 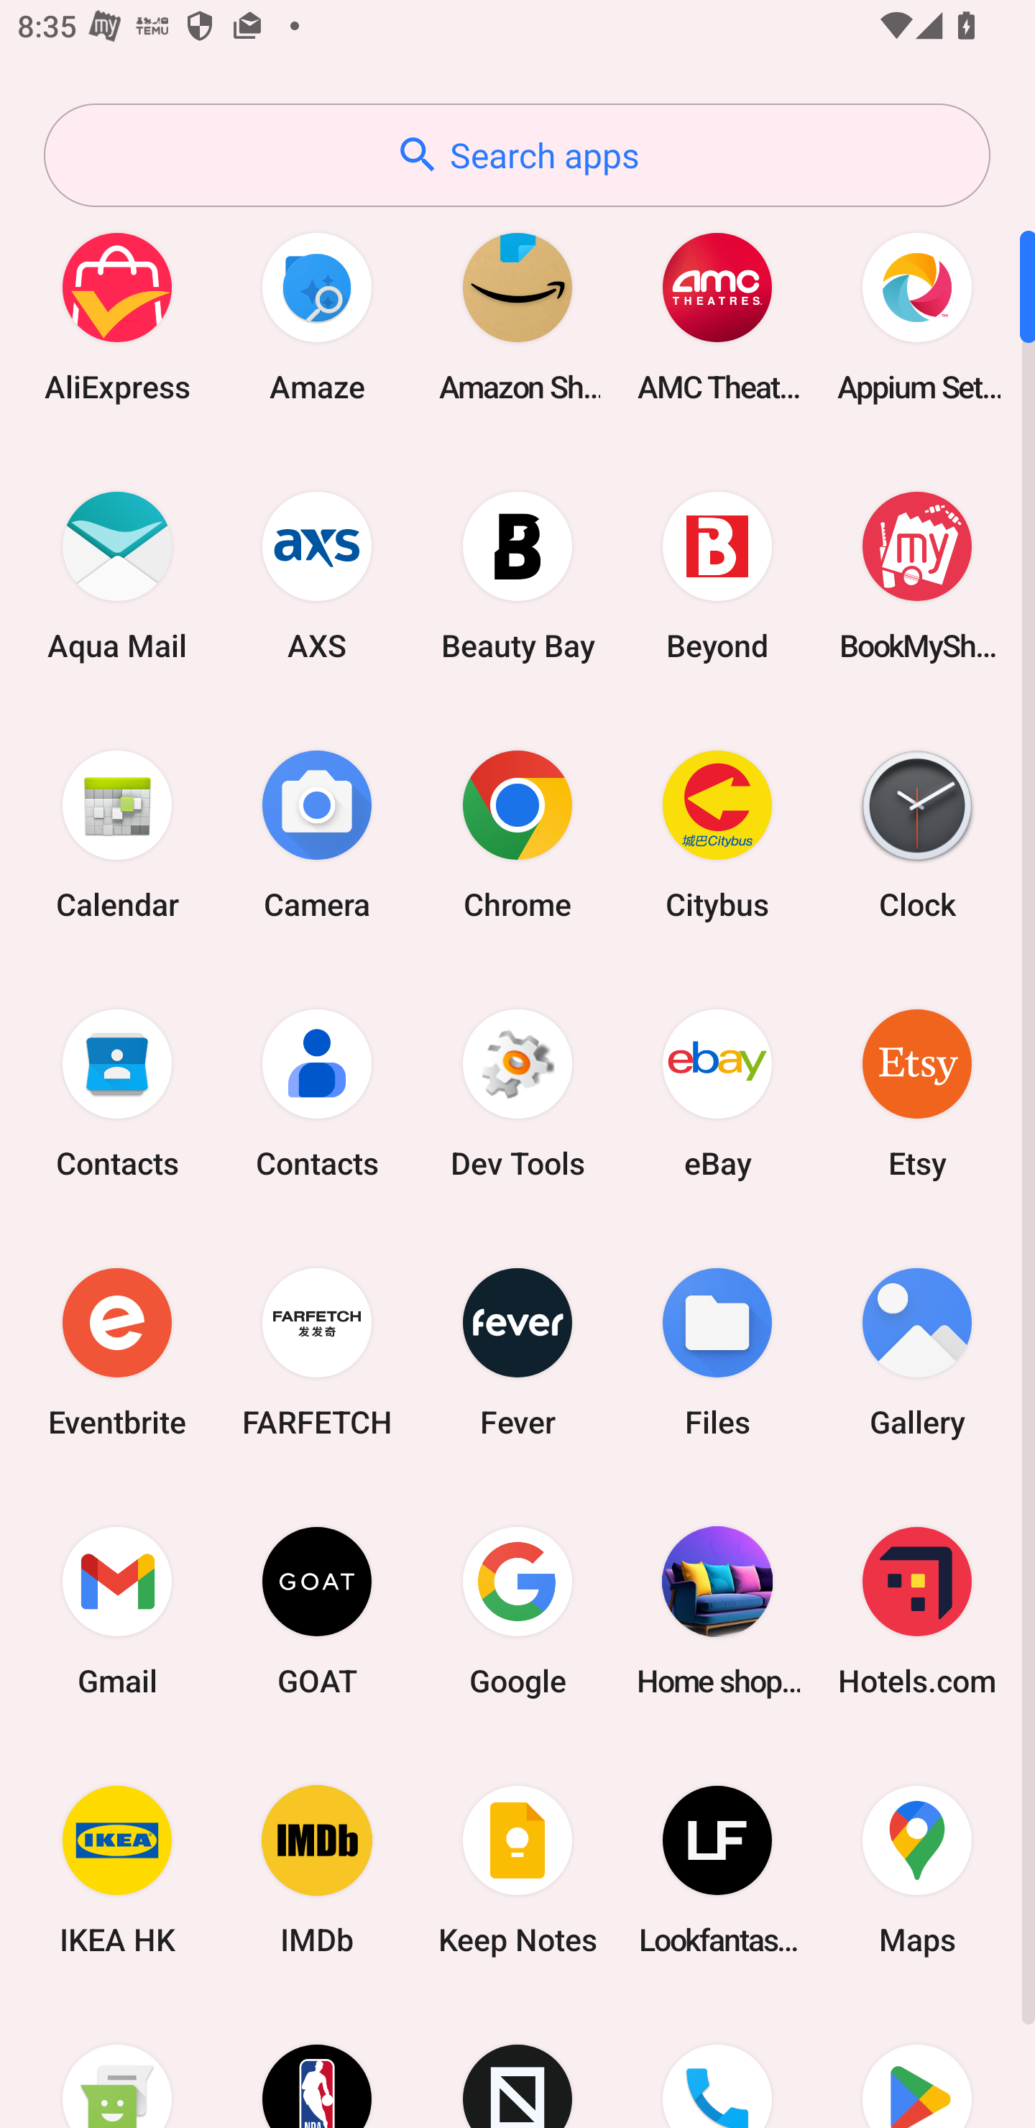 I want to click on AMC Theatres, so click(x=717, y=316).